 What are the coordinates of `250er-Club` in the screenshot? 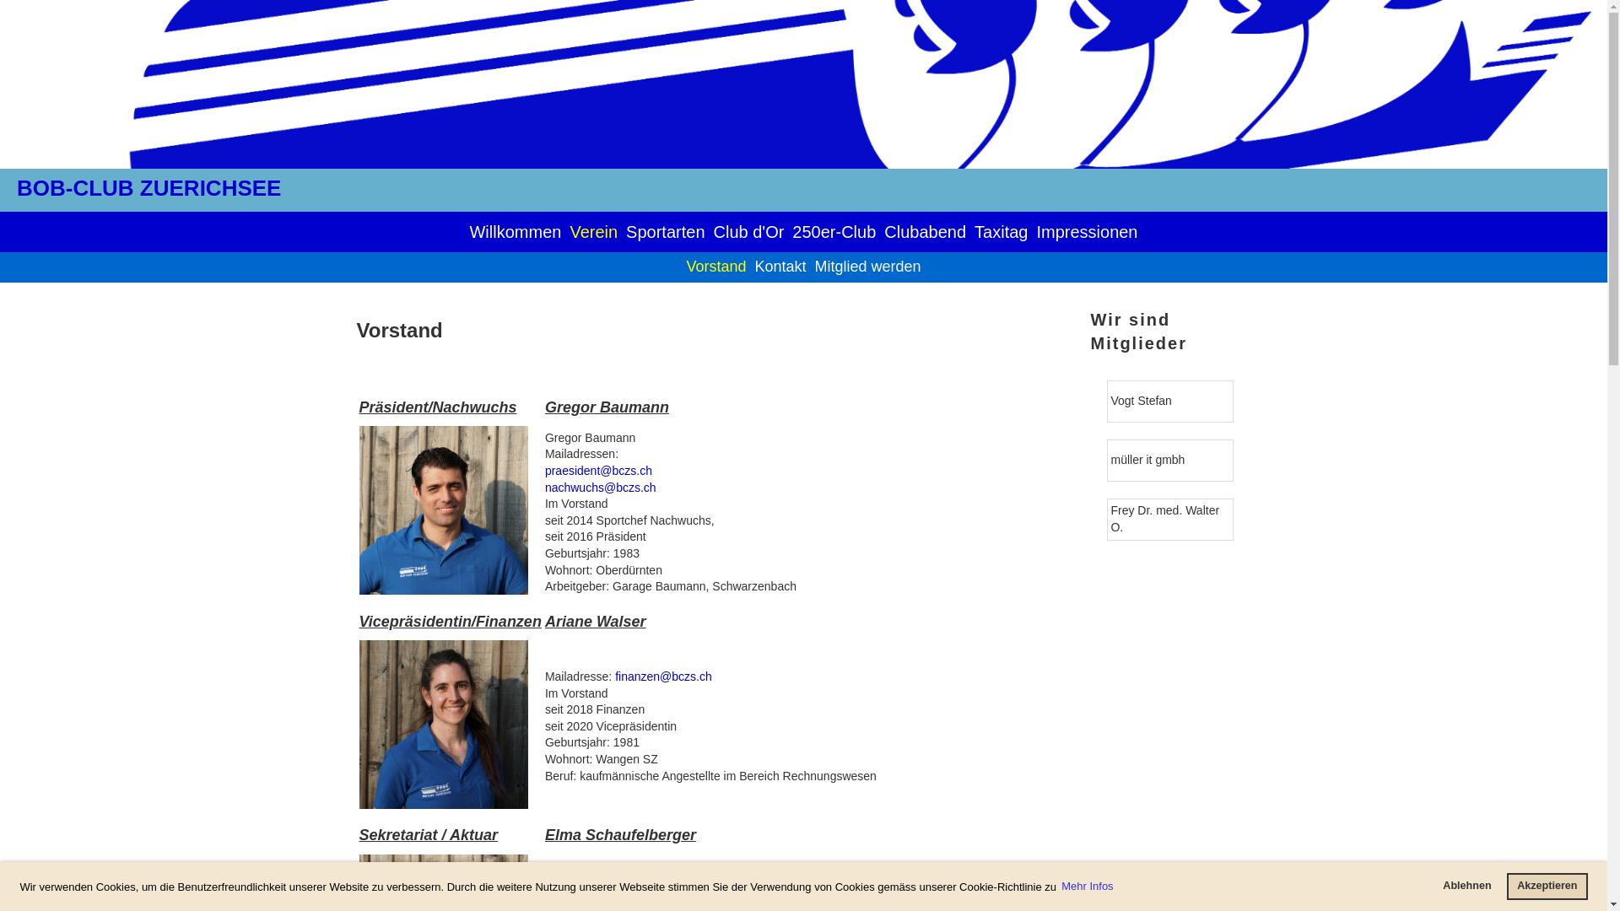 It's located at (834, 232).